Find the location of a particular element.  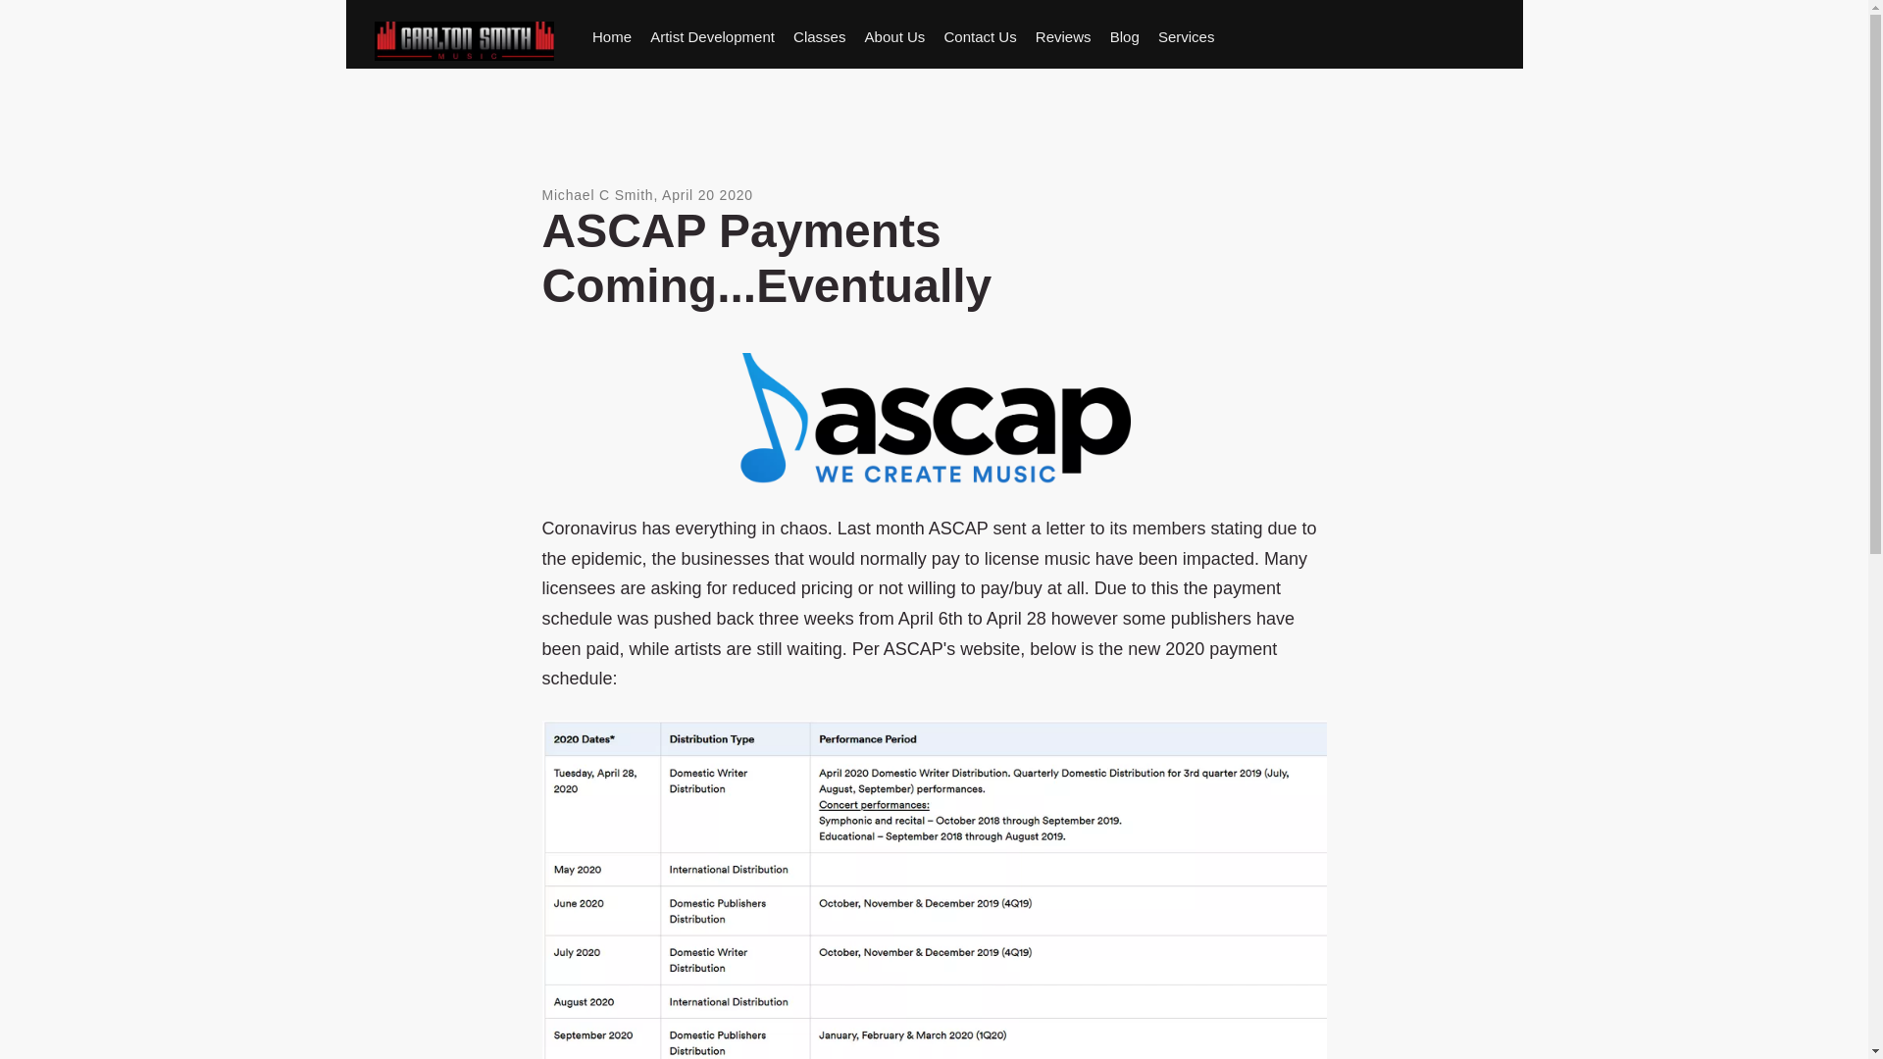

Carlton Smith Music Logo is located at coordinates (464, 40).